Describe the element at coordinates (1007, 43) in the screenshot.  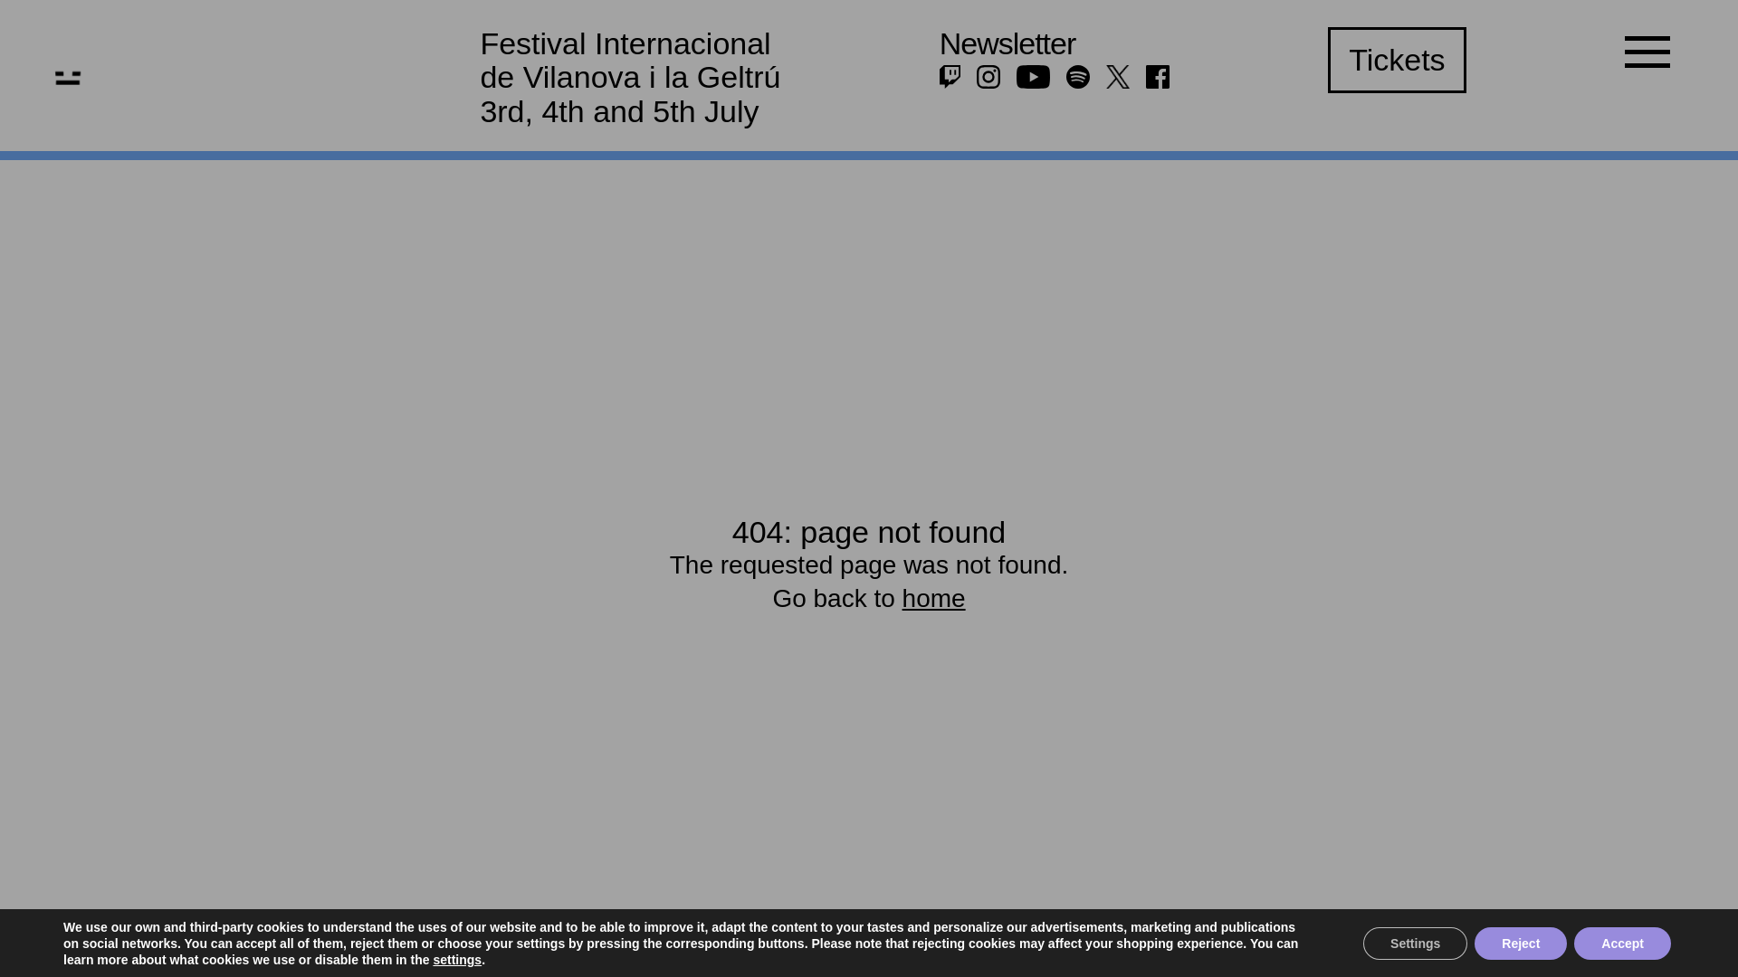
I see `Newsletter` at that location.